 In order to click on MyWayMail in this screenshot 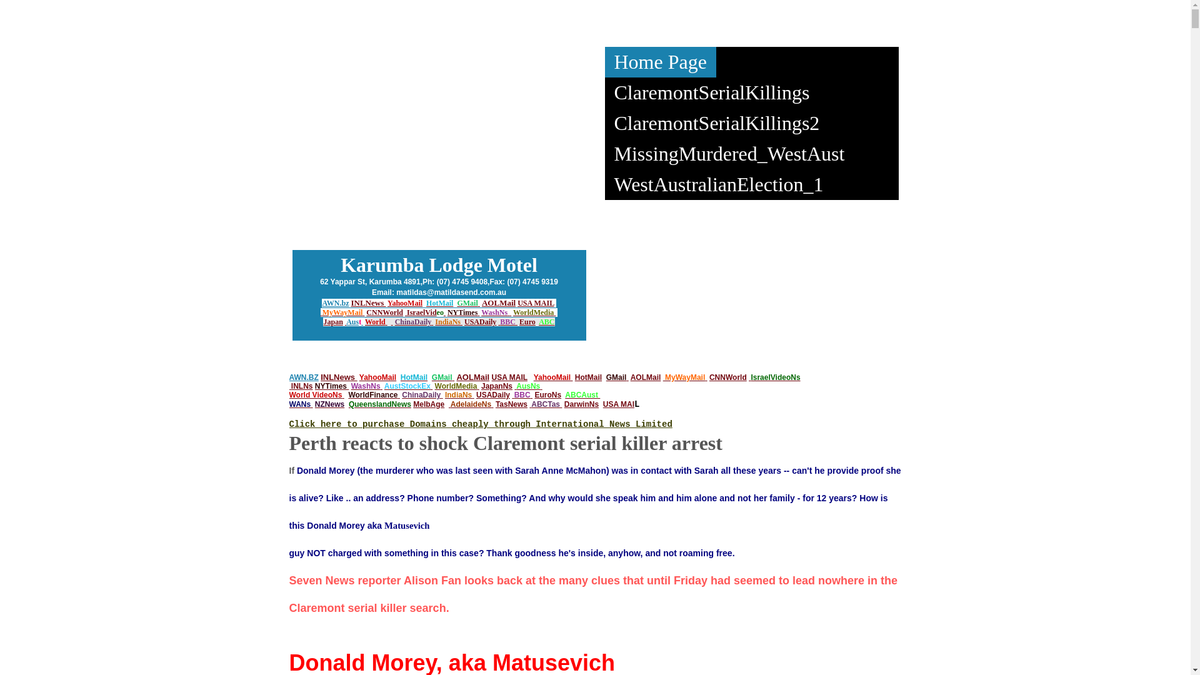, I will do `click(685, 377)`.